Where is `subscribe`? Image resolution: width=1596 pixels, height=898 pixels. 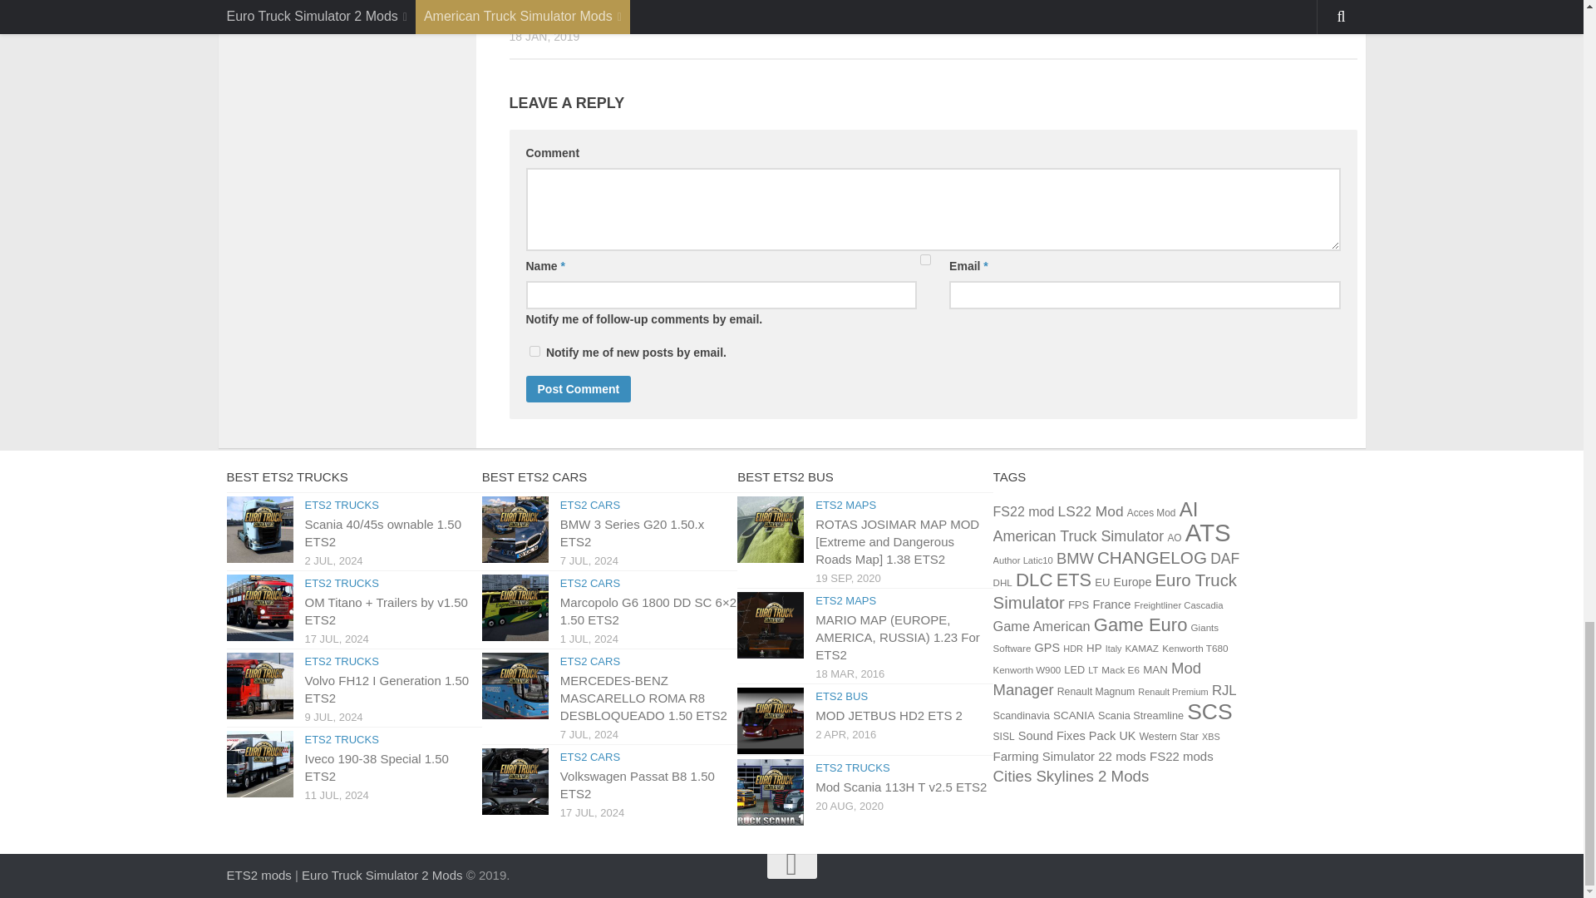 subscribe is located at coordinates (534, 351).